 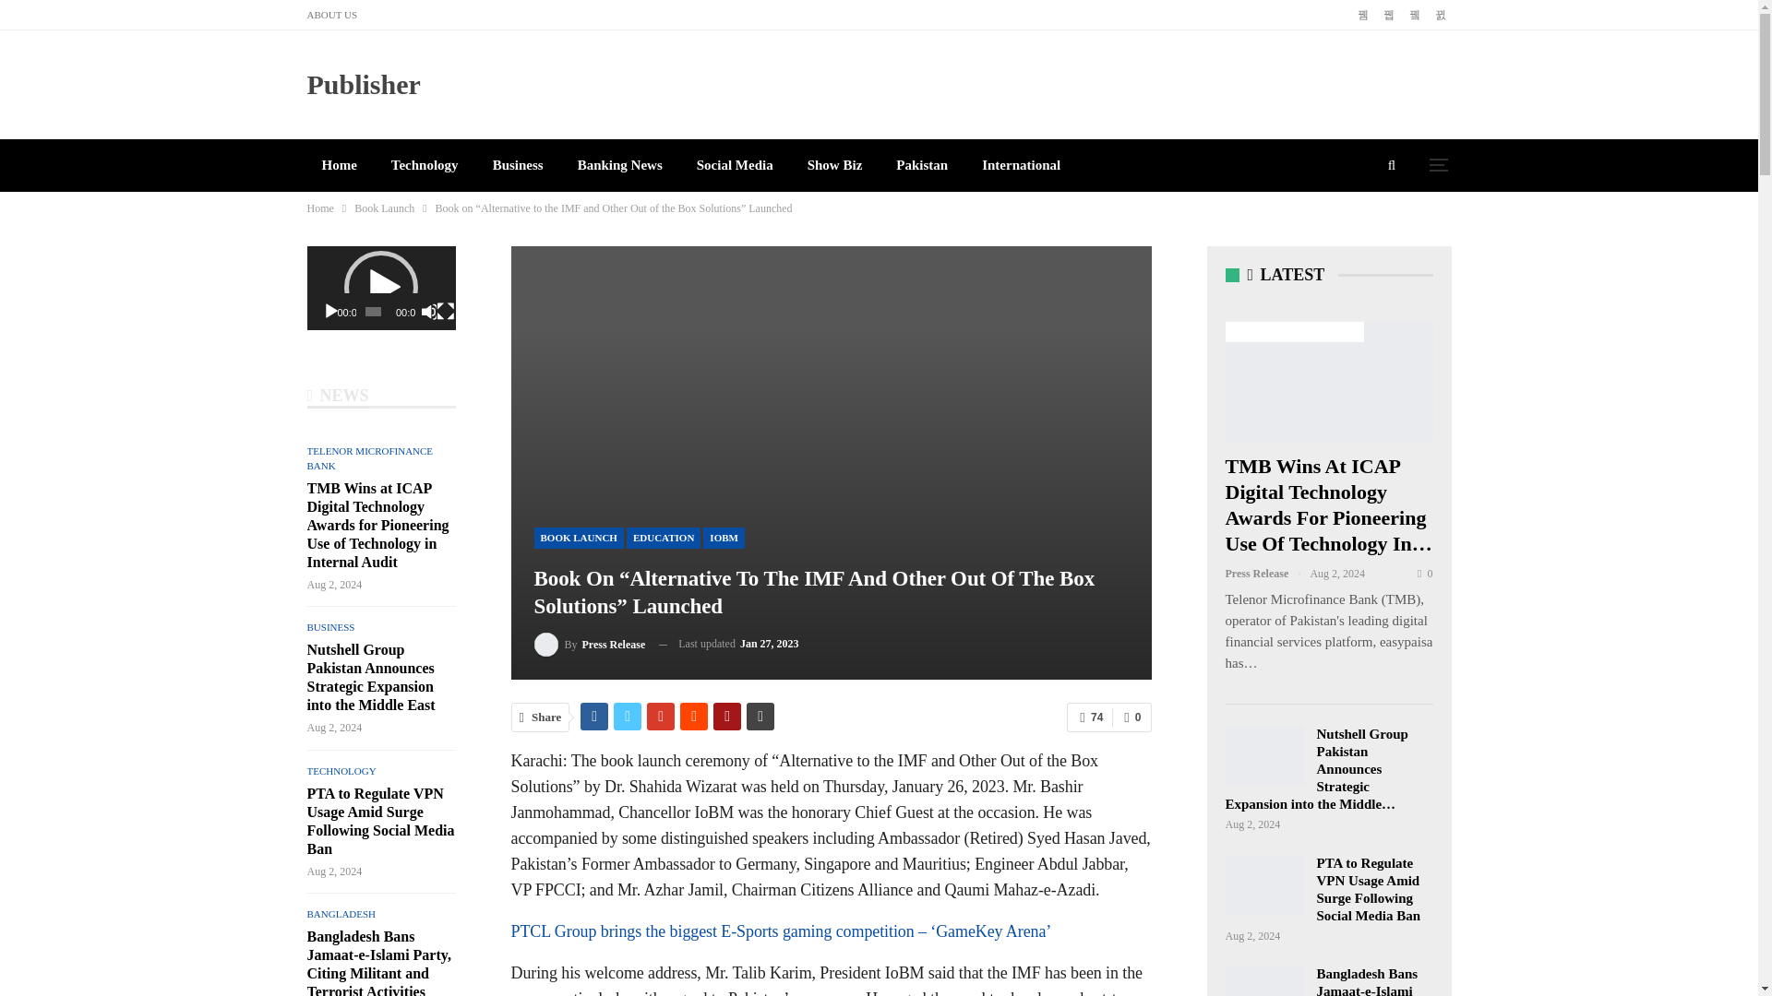 What do you see at coordinates (834, 166) in the screenshot?
I see `Show Biz` at bounding box center [834, 166].